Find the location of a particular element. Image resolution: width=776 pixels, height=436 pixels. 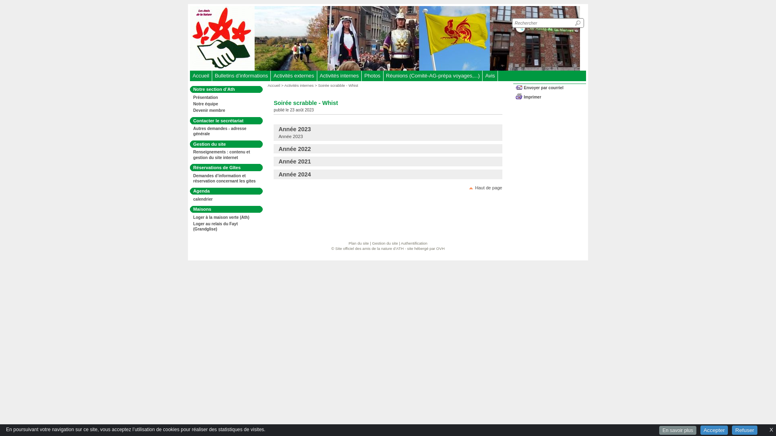

En savoir plus is located at coordinates (677, 430).